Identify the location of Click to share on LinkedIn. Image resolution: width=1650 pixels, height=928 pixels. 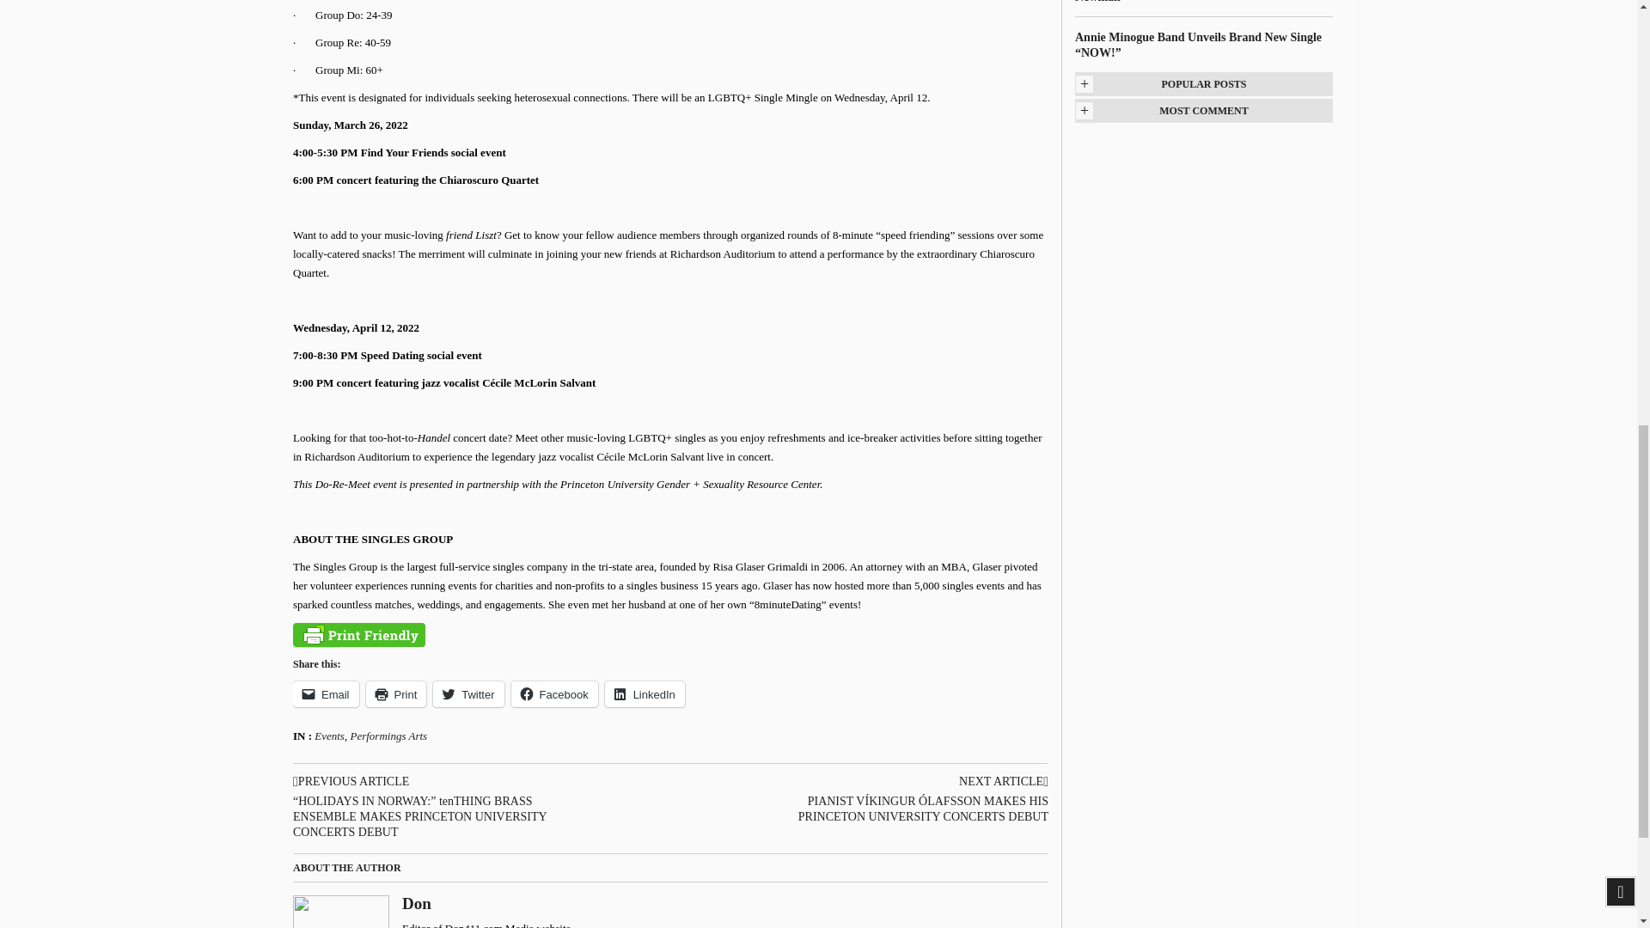
(645, 693).